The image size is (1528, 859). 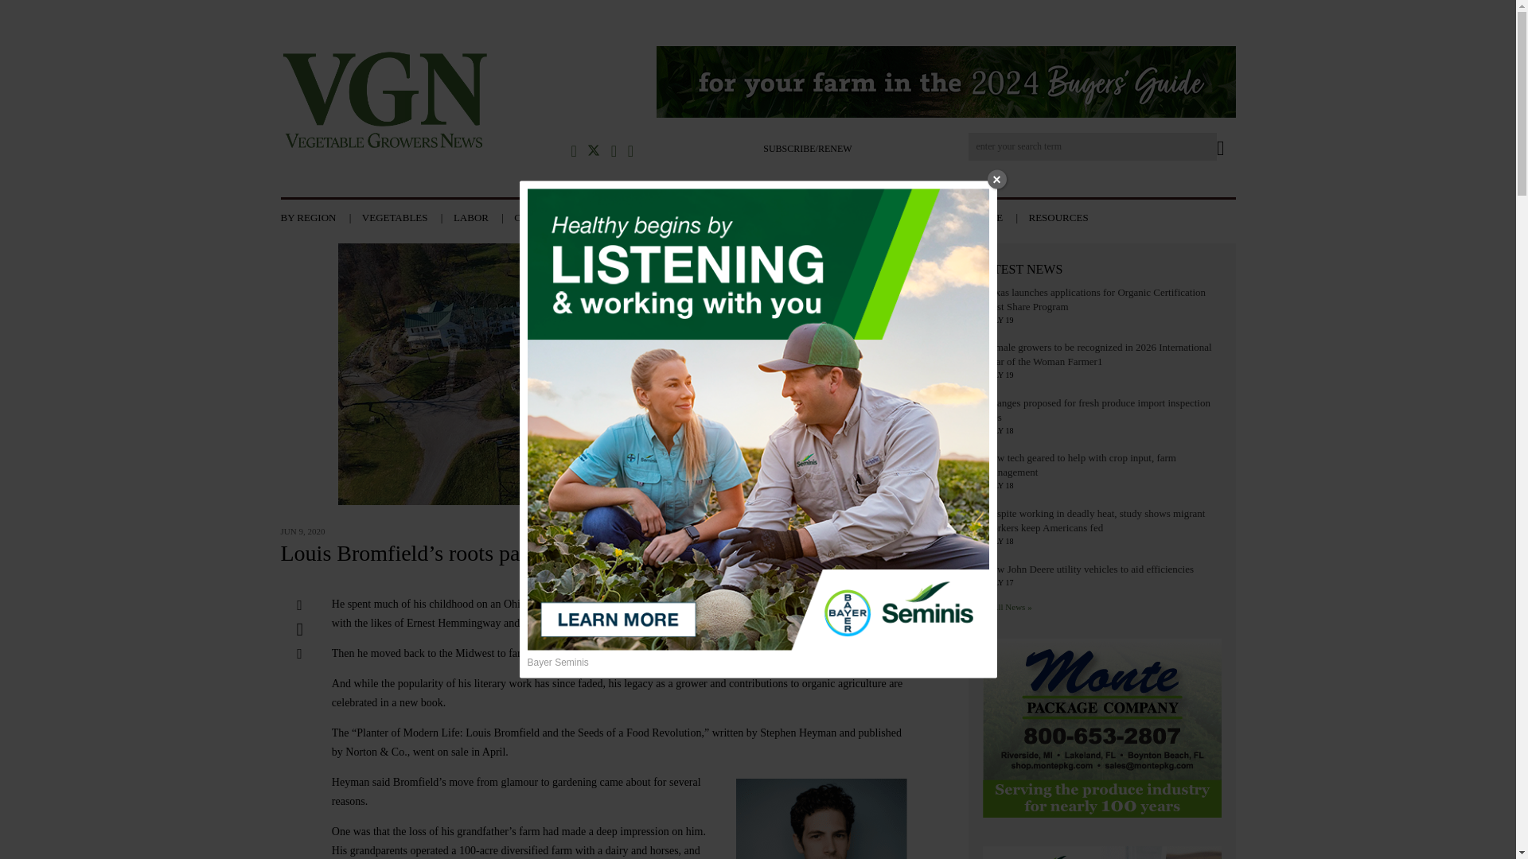 I want to click on VGN 2024 Buyers' Guide, so click(x=945, y=84).